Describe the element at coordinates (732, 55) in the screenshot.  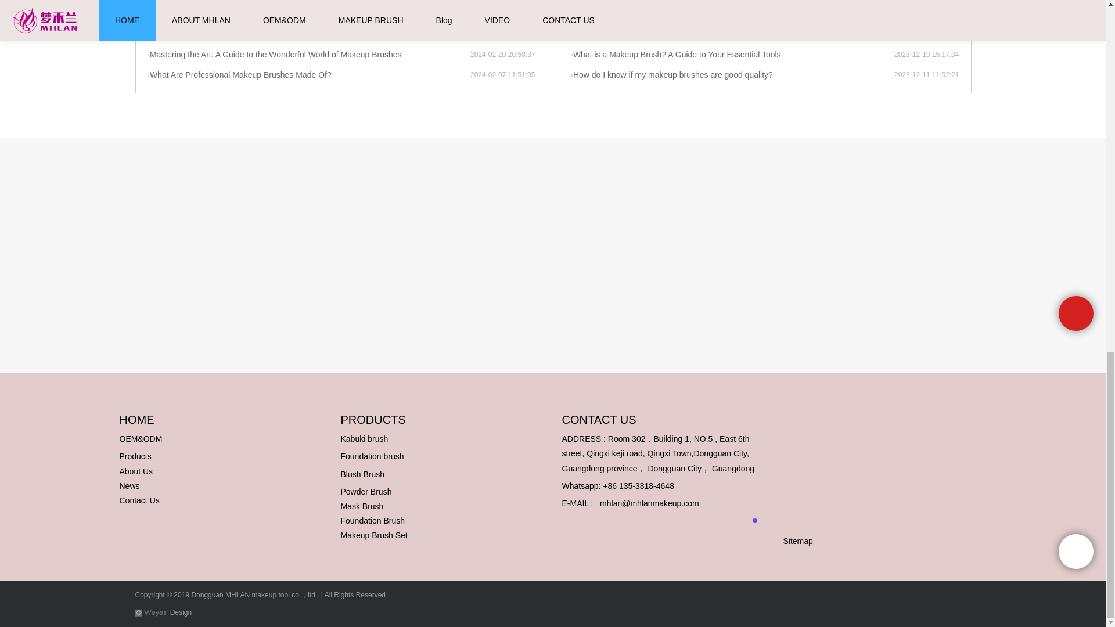
I see `What is a Makeup Brush? A Guide to Your Essential Tools` at that location.